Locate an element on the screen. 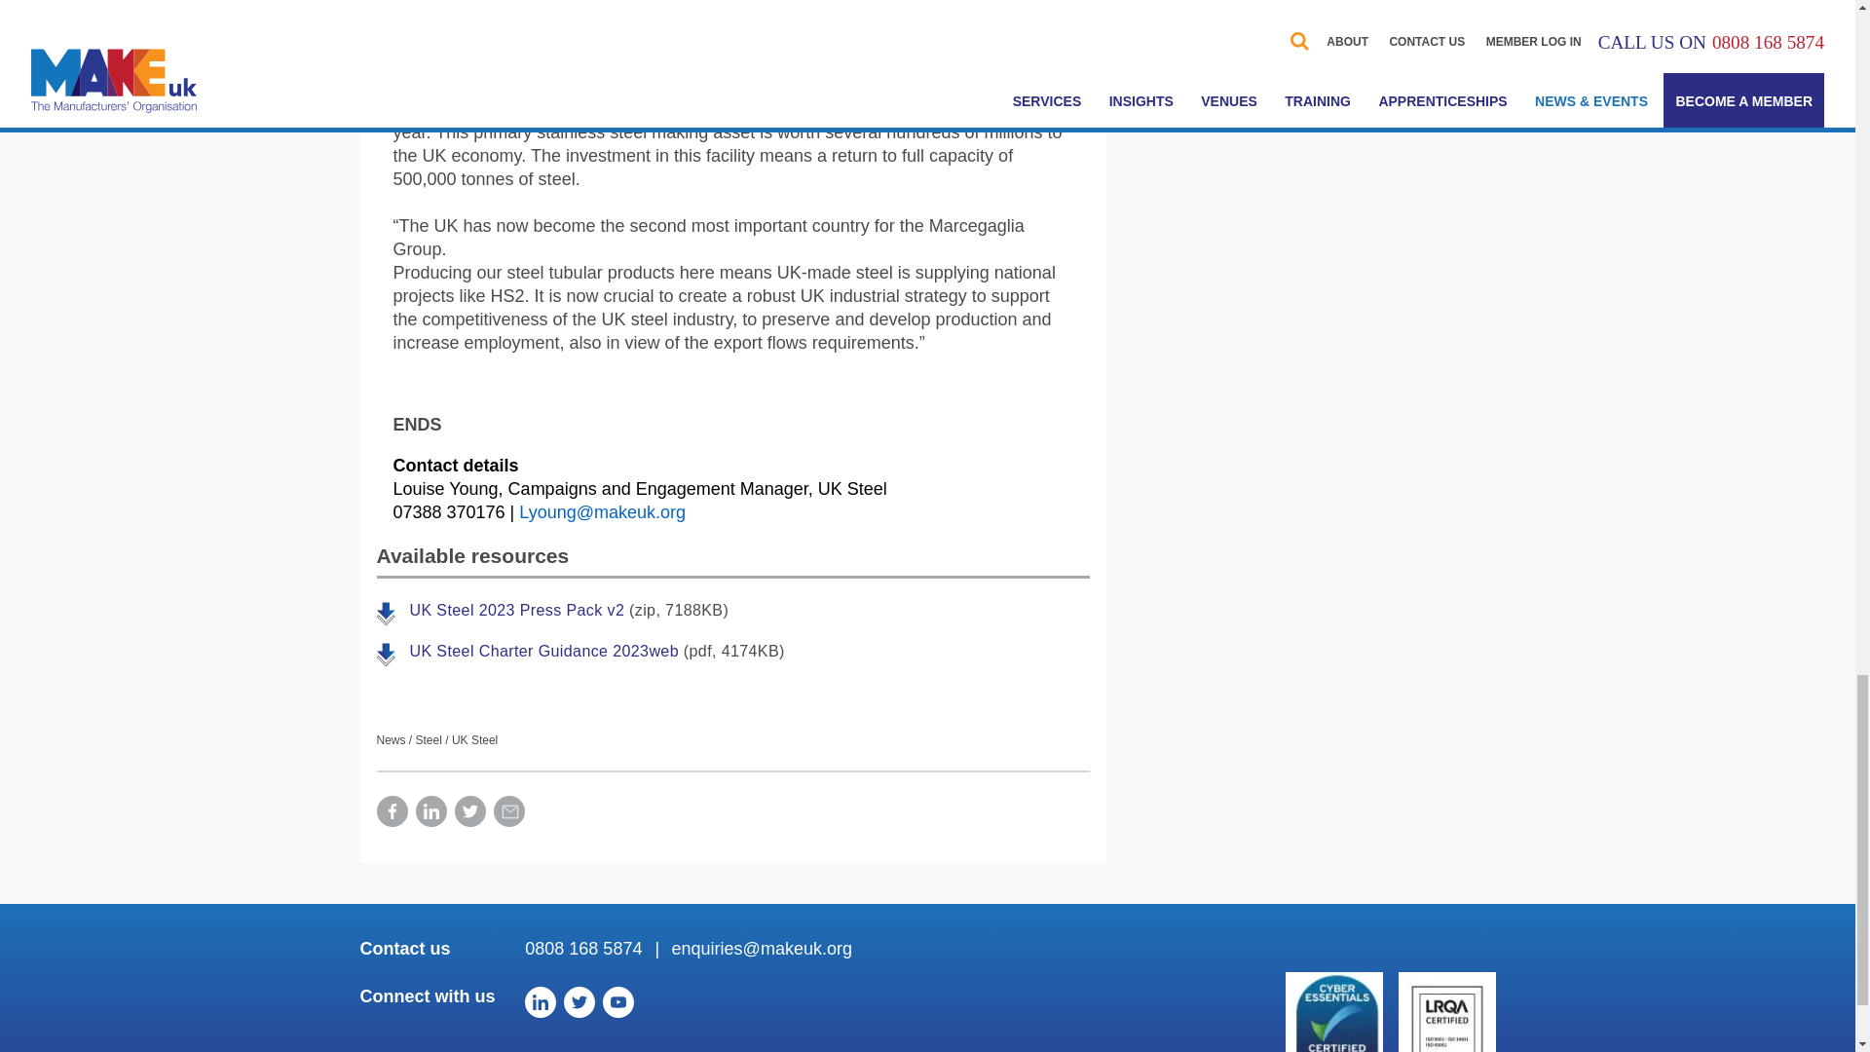  Facebook icon is located at coordinates (392, 810).